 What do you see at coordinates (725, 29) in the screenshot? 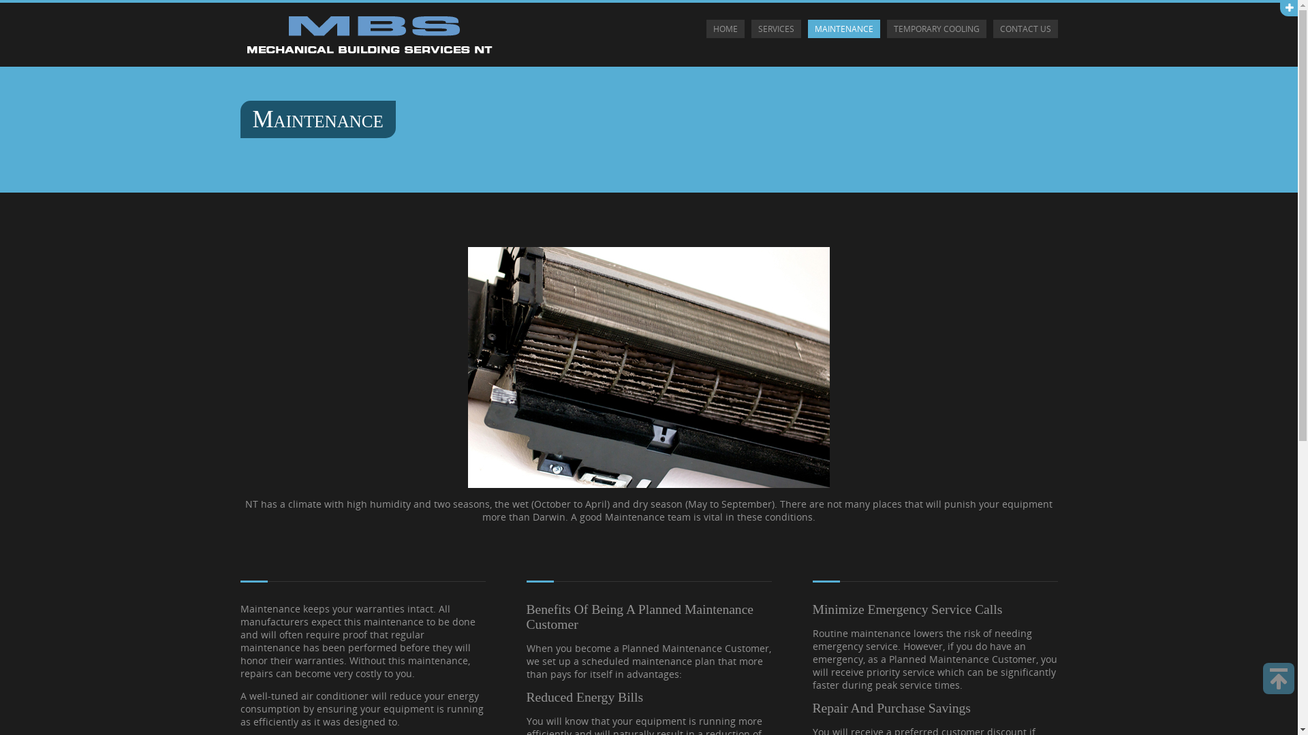
I see `HOME` at bounding box center [725, 29].